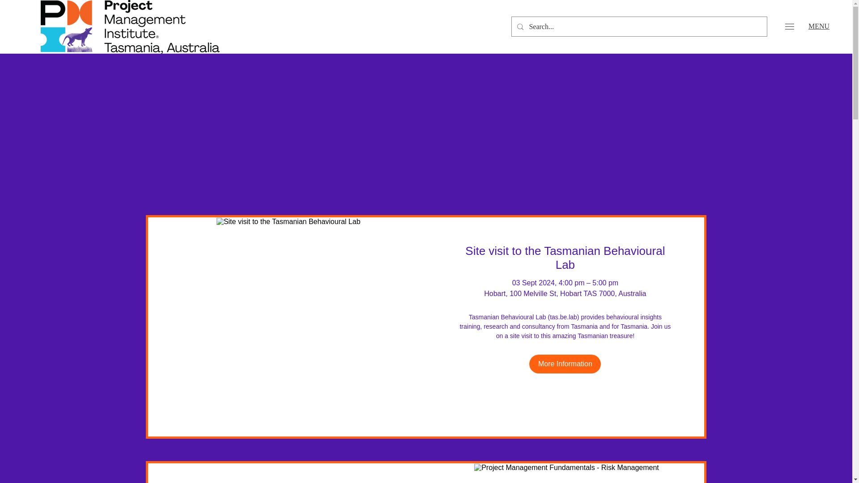  I want to click on MENU, so click(819, 26).